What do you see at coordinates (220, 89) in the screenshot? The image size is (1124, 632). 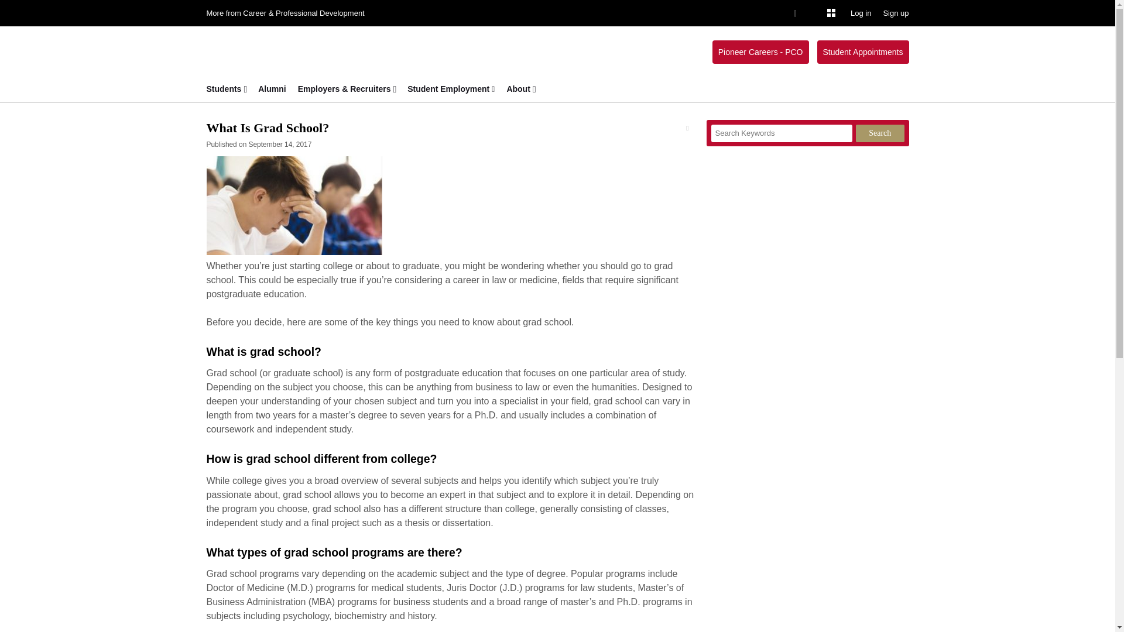 I see `Students` at bounding box center [220, 89].